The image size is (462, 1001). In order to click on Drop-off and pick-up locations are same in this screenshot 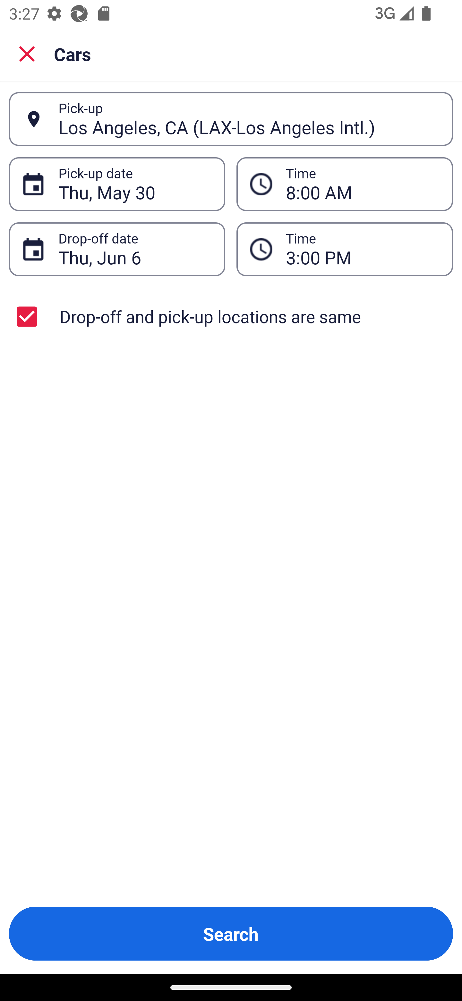, I will do `click(231, 316)`.